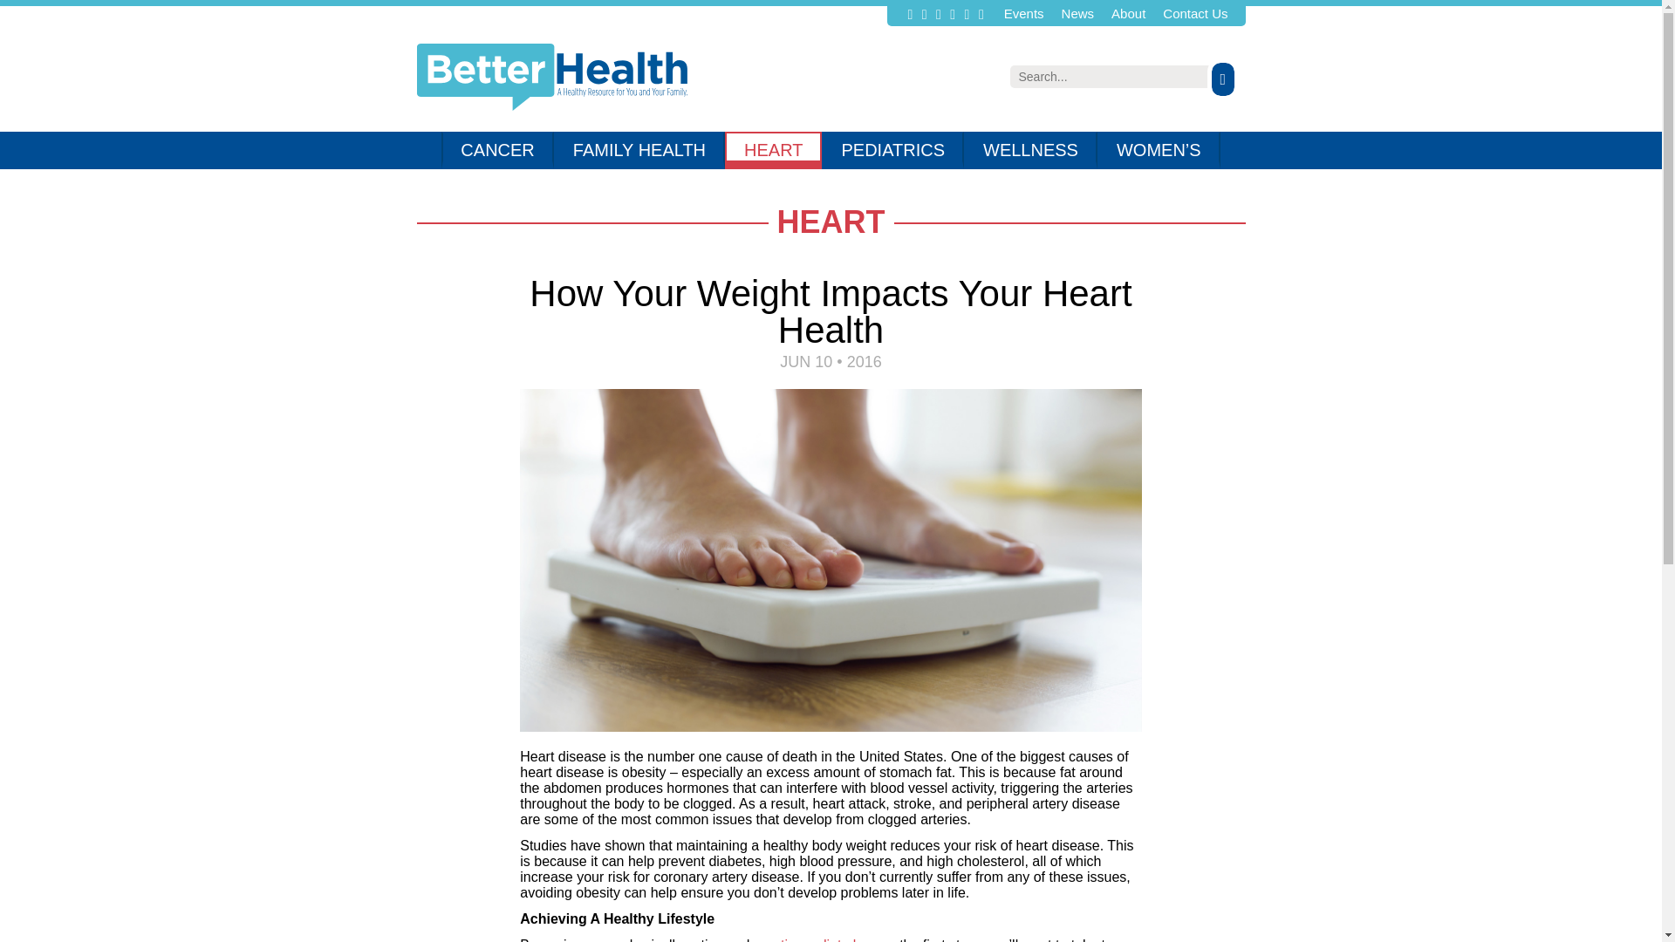  I want to click on Events, so click(1023, 12).